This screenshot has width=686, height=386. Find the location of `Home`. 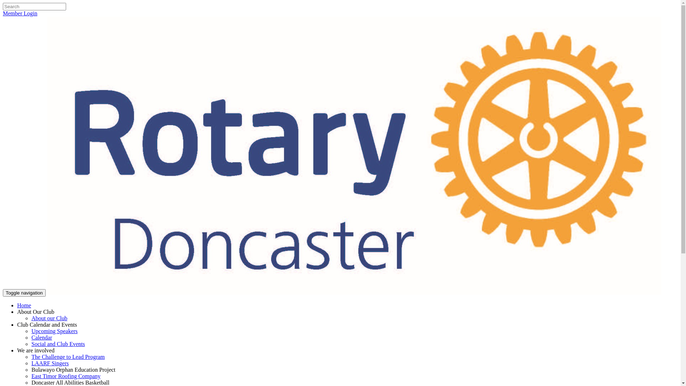

Home is located at coordinates (24, 305).